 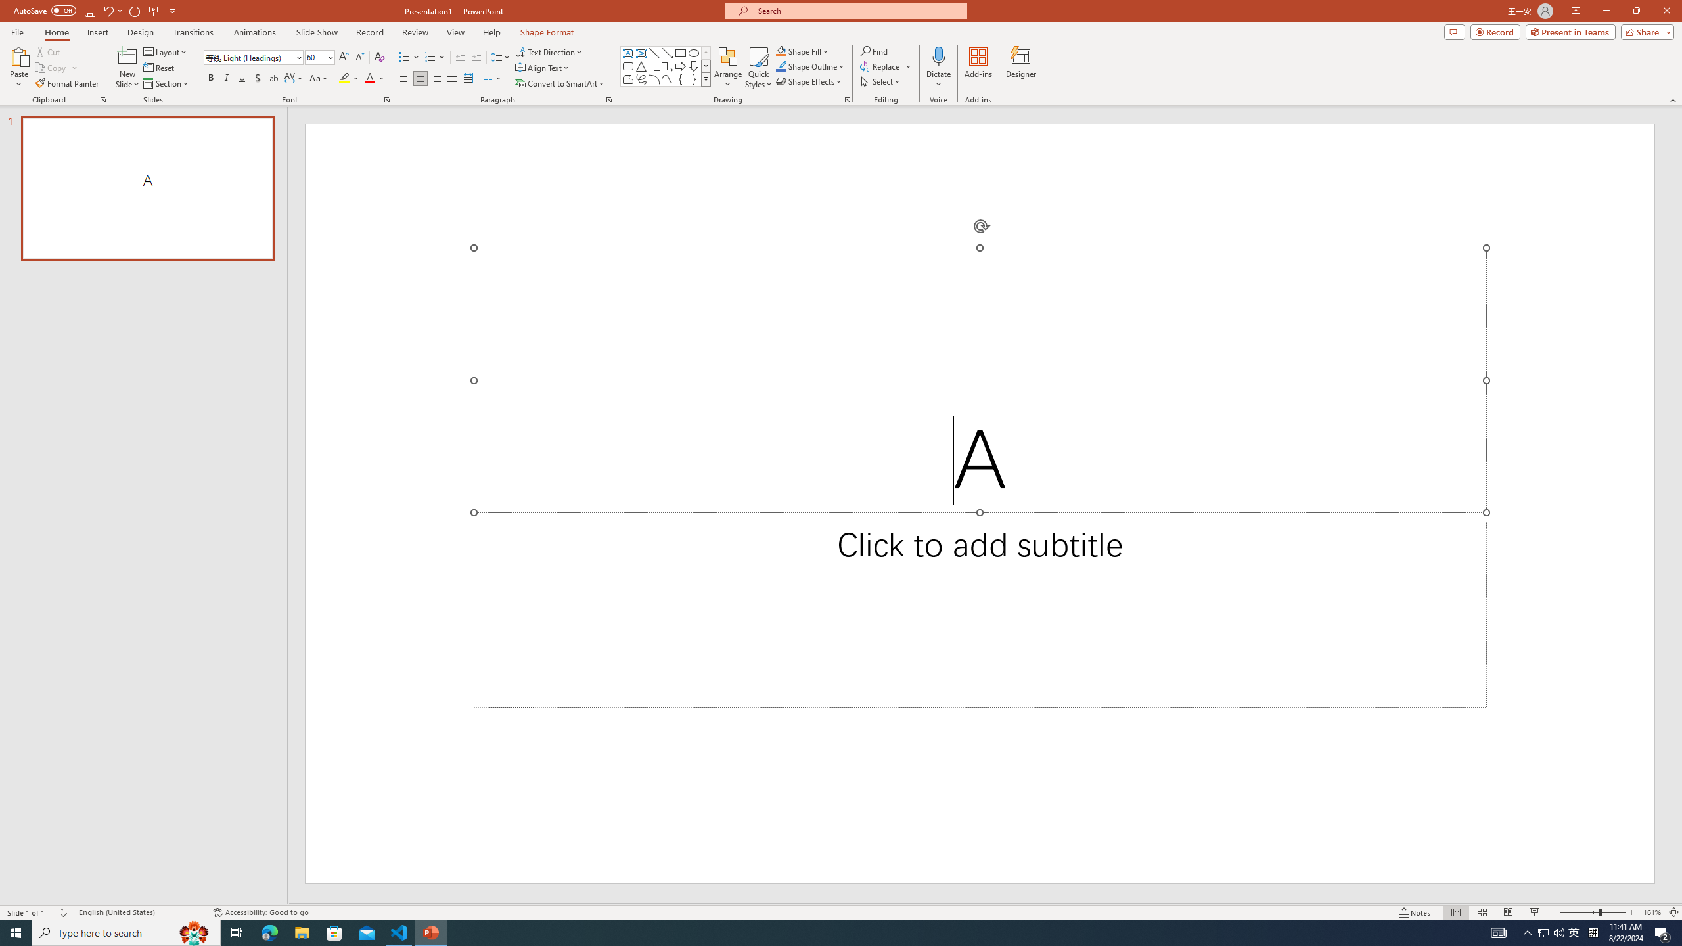 What do you see at coordinates (1652, 912) in the screenshot?
I see `Zoom 161%` at bounding box center [1652, 912].